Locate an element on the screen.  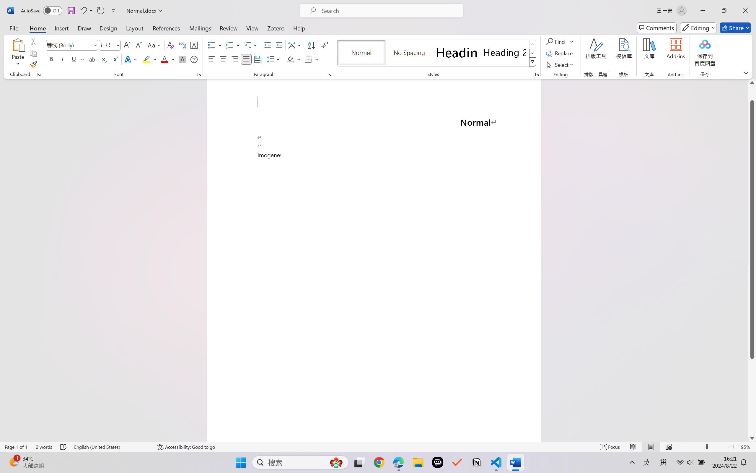
Paragraph... is located at coordinates (330, 74).